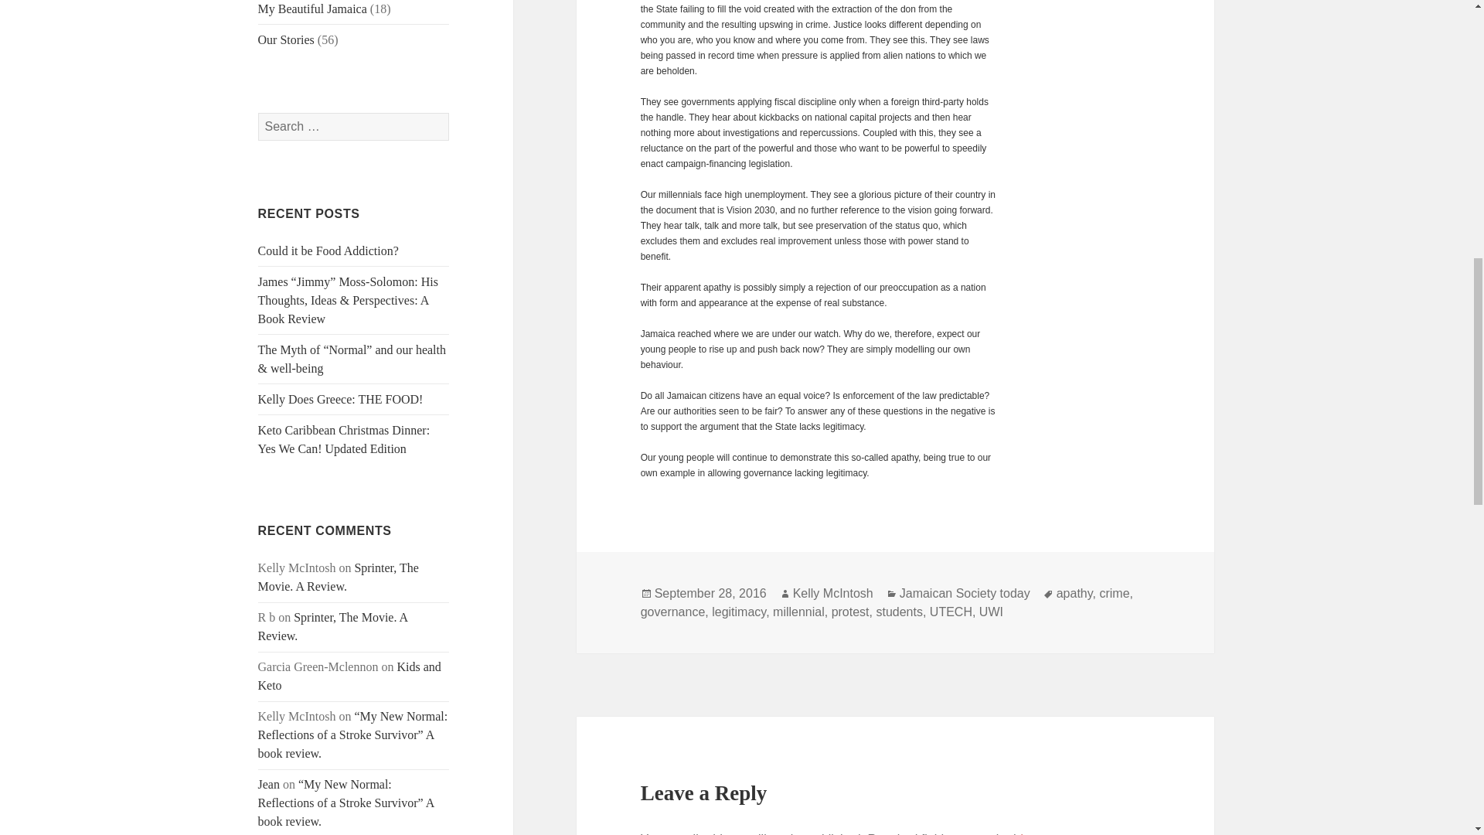 The height and width of the screenshot is (835, 1484). Describe the element at coordinates (286, 40) in the screenshot. I see `Our Stories` at that location.